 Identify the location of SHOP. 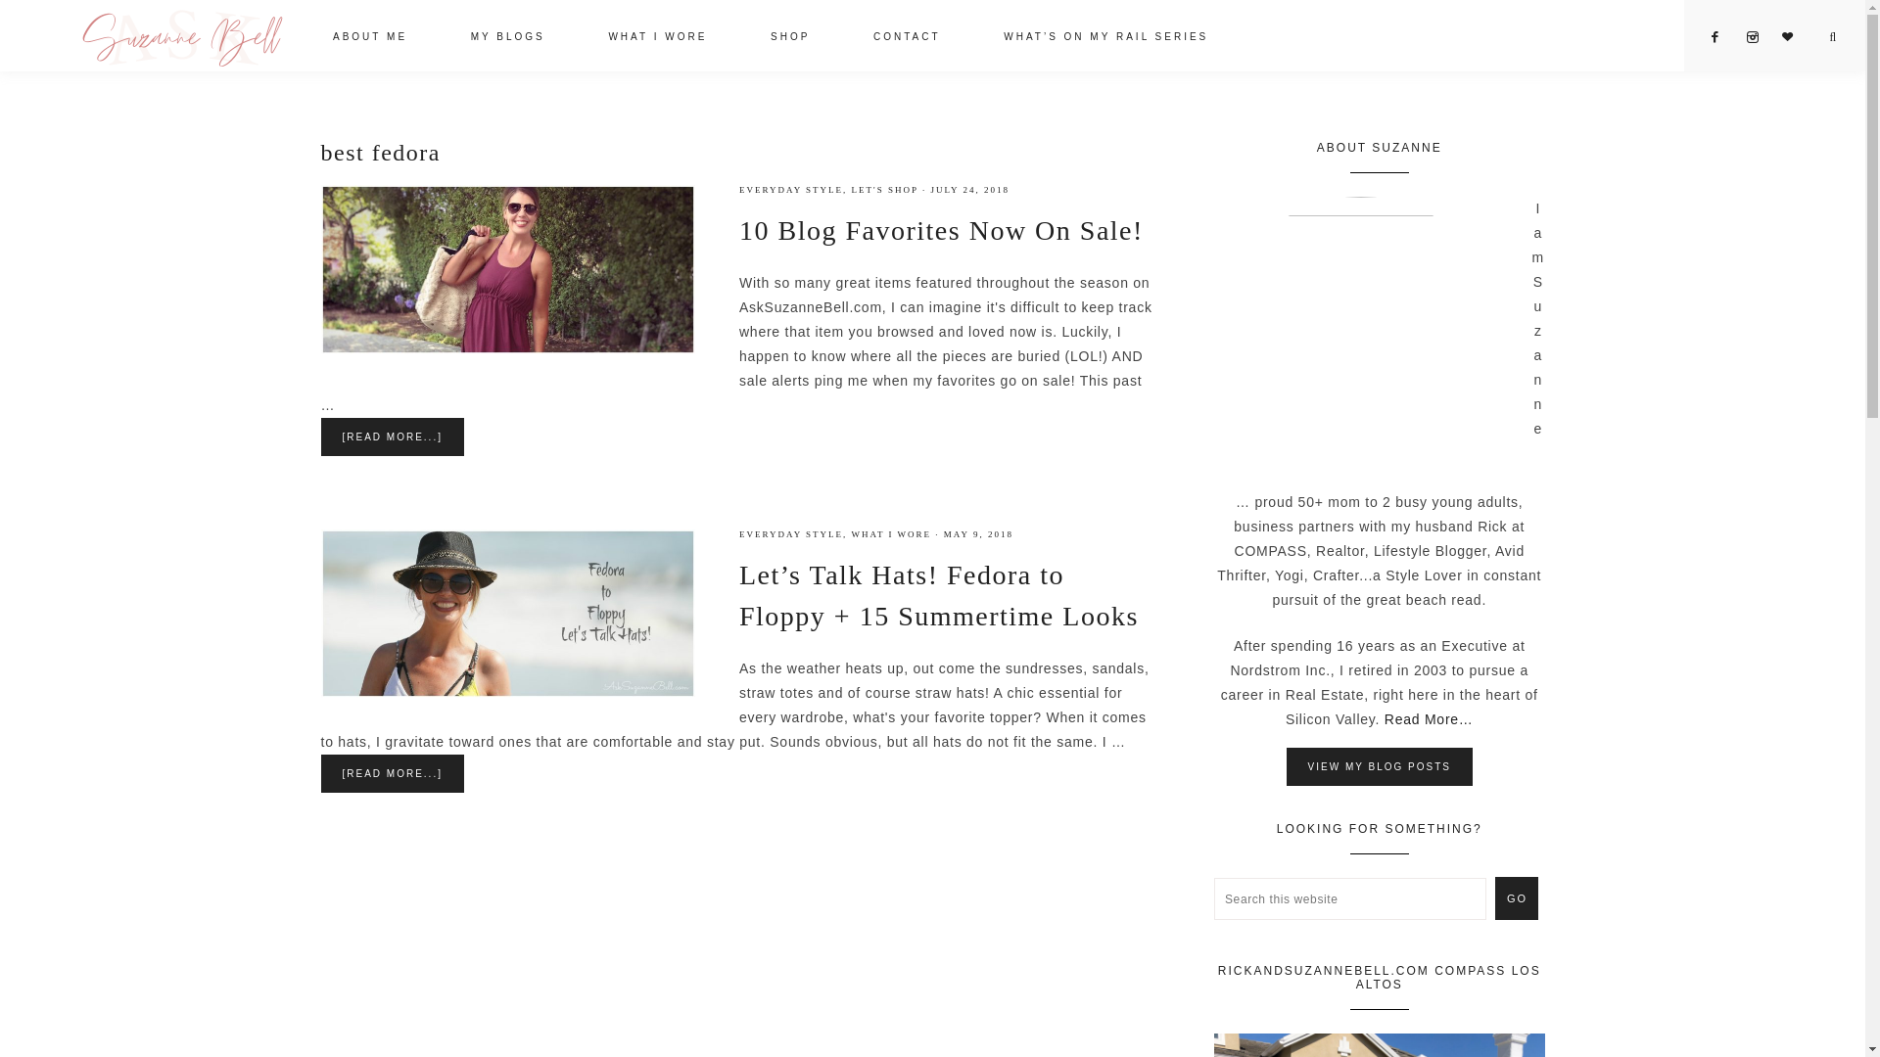
(789, 39).